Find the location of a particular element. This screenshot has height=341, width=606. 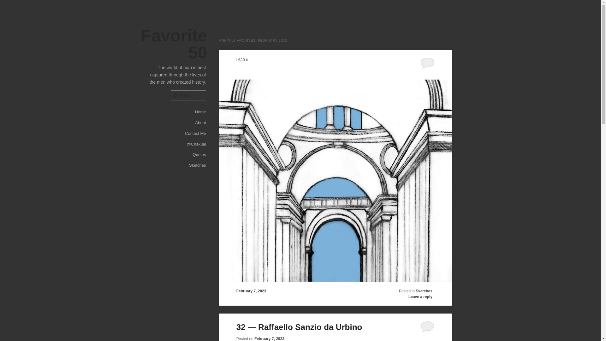

Contact Me is located at coordinates (195, 133).